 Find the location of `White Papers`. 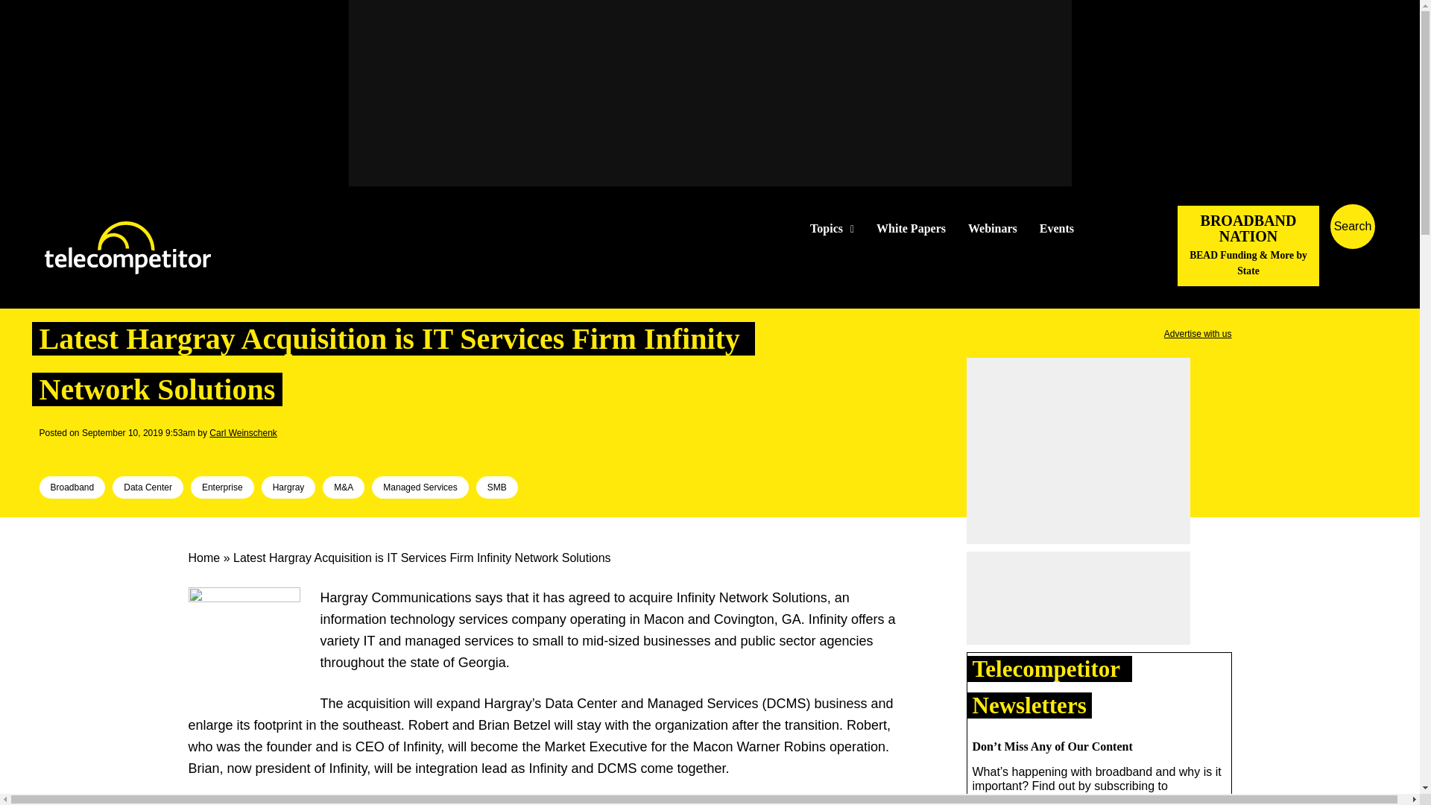

White Papers is located at coordinates (911, 229).